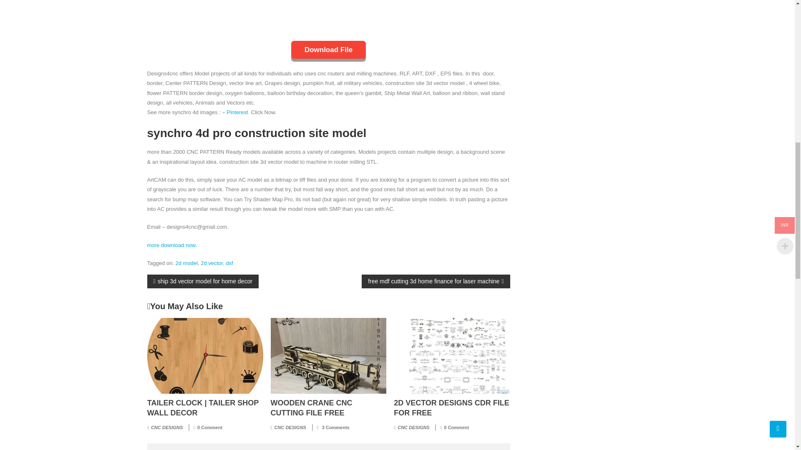 The image size is (801, 450). I want to click on Download File, so click(329, 50).